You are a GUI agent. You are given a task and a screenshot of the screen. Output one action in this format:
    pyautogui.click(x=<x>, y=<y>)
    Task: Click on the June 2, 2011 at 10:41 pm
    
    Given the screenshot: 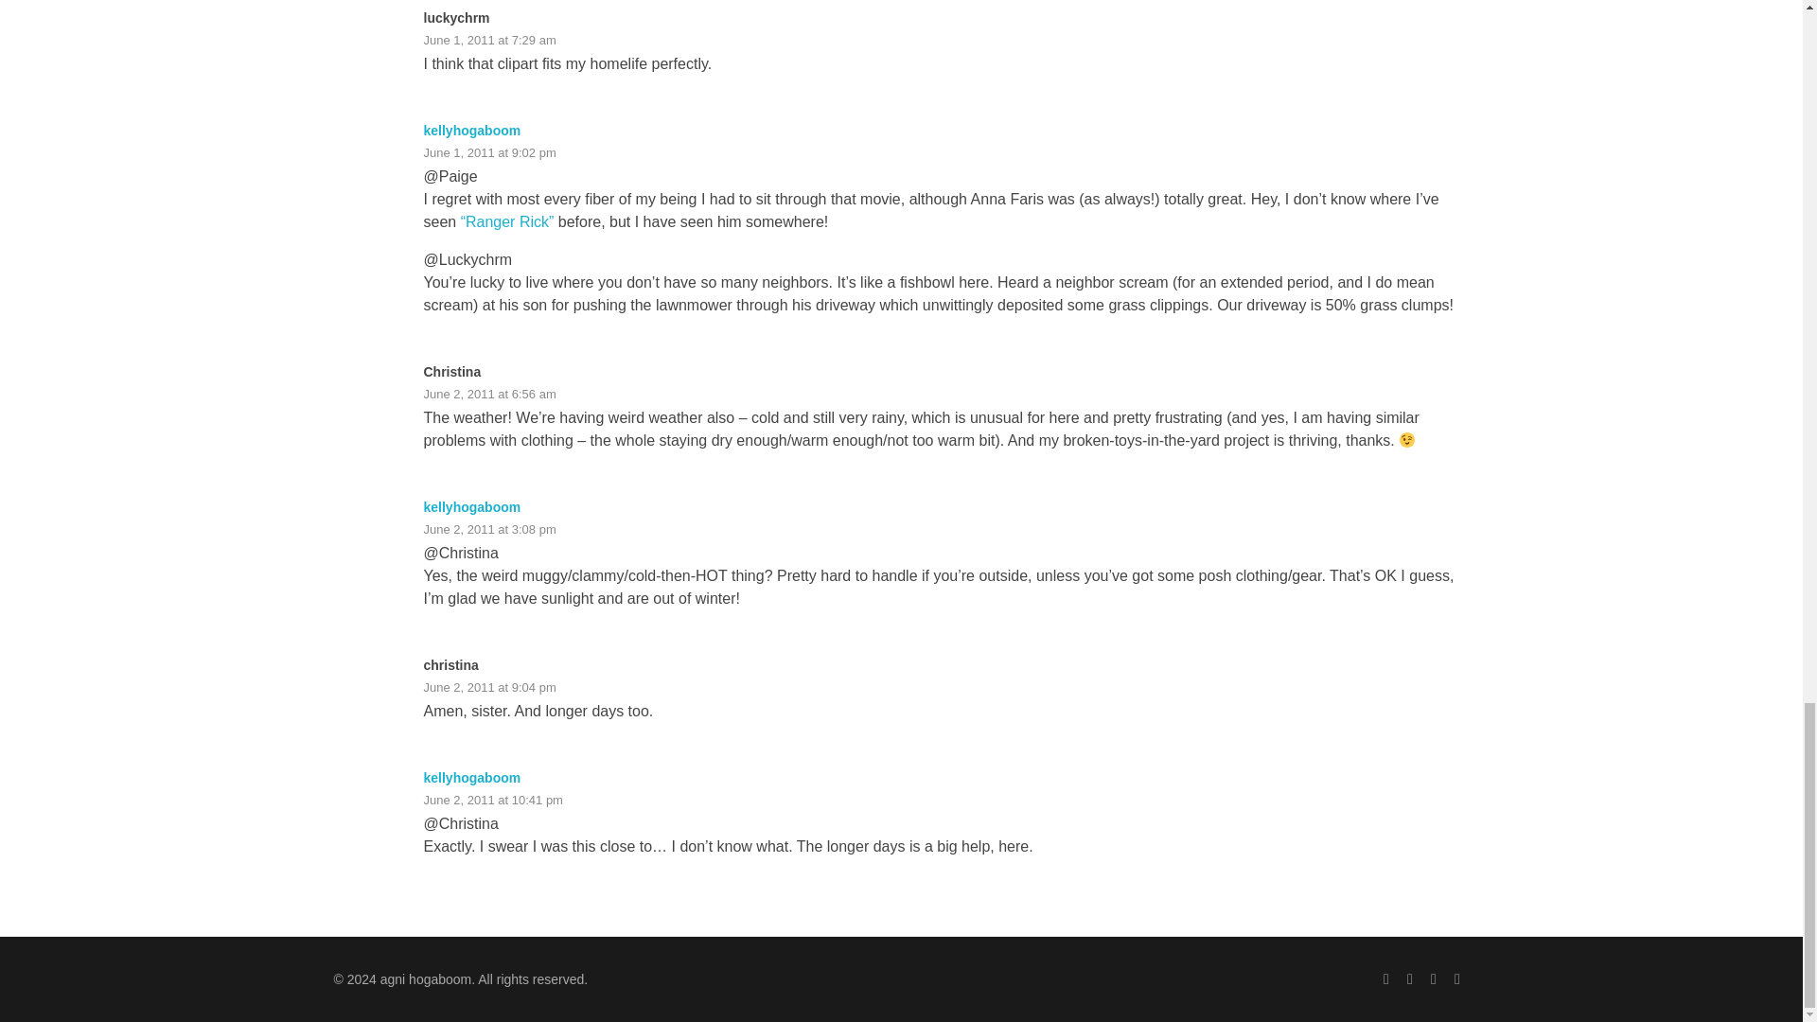 What is the action you would take?
    pyautogui.click(x=493, y=801)
    